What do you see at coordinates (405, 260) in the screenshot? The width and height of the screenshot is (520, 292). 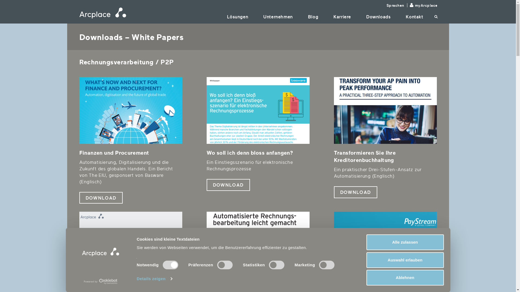 I see `Auswahl erlauben` at bounding box center [405, 260].